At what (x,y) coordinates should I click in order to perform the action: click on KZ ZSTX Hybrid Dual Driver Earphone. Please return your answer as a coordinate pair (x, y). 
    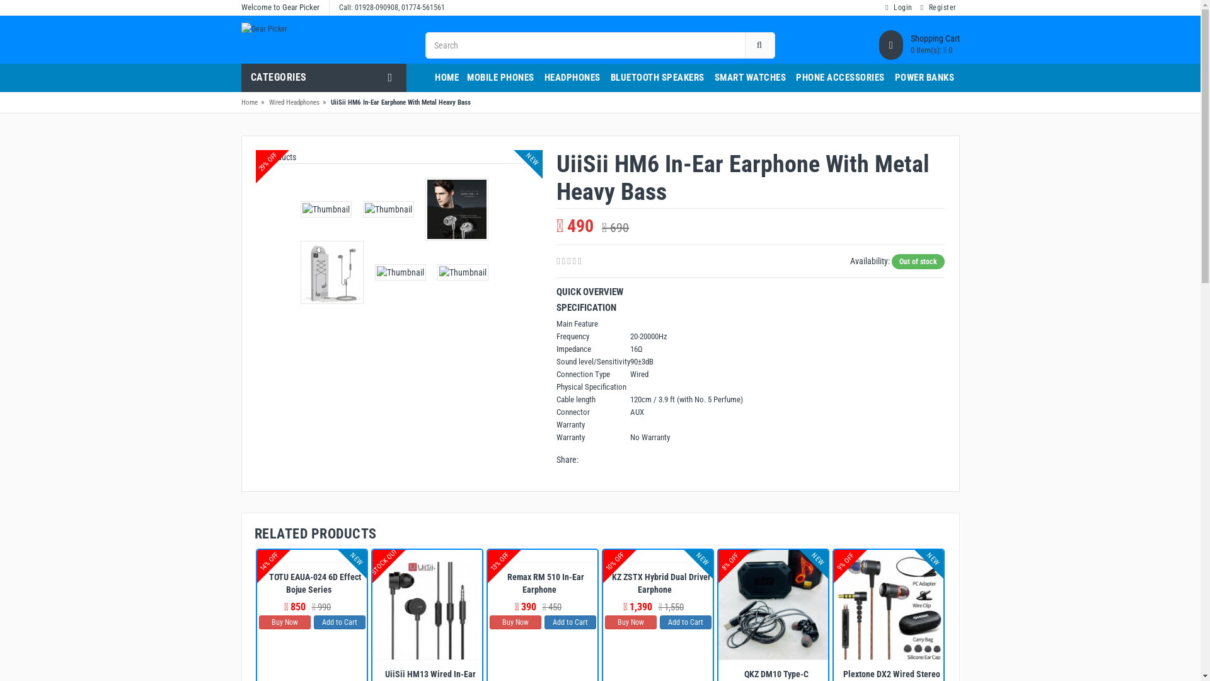
    Looking at the image, I should click on (658, 583).